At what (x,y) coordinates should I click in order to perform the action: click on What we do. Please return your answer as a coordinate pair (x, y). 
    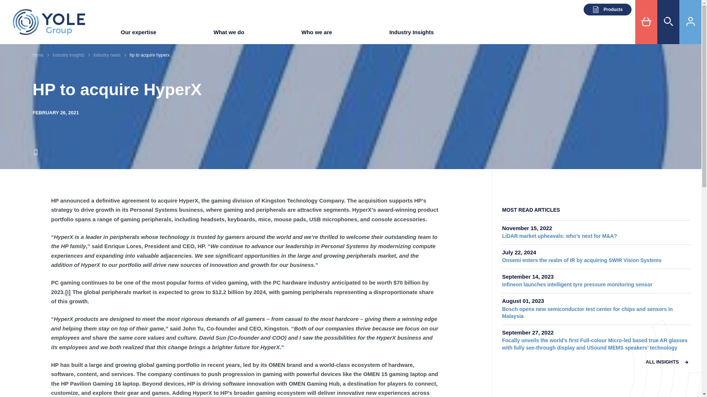
    Looking at the image, I should click on (228, 35).